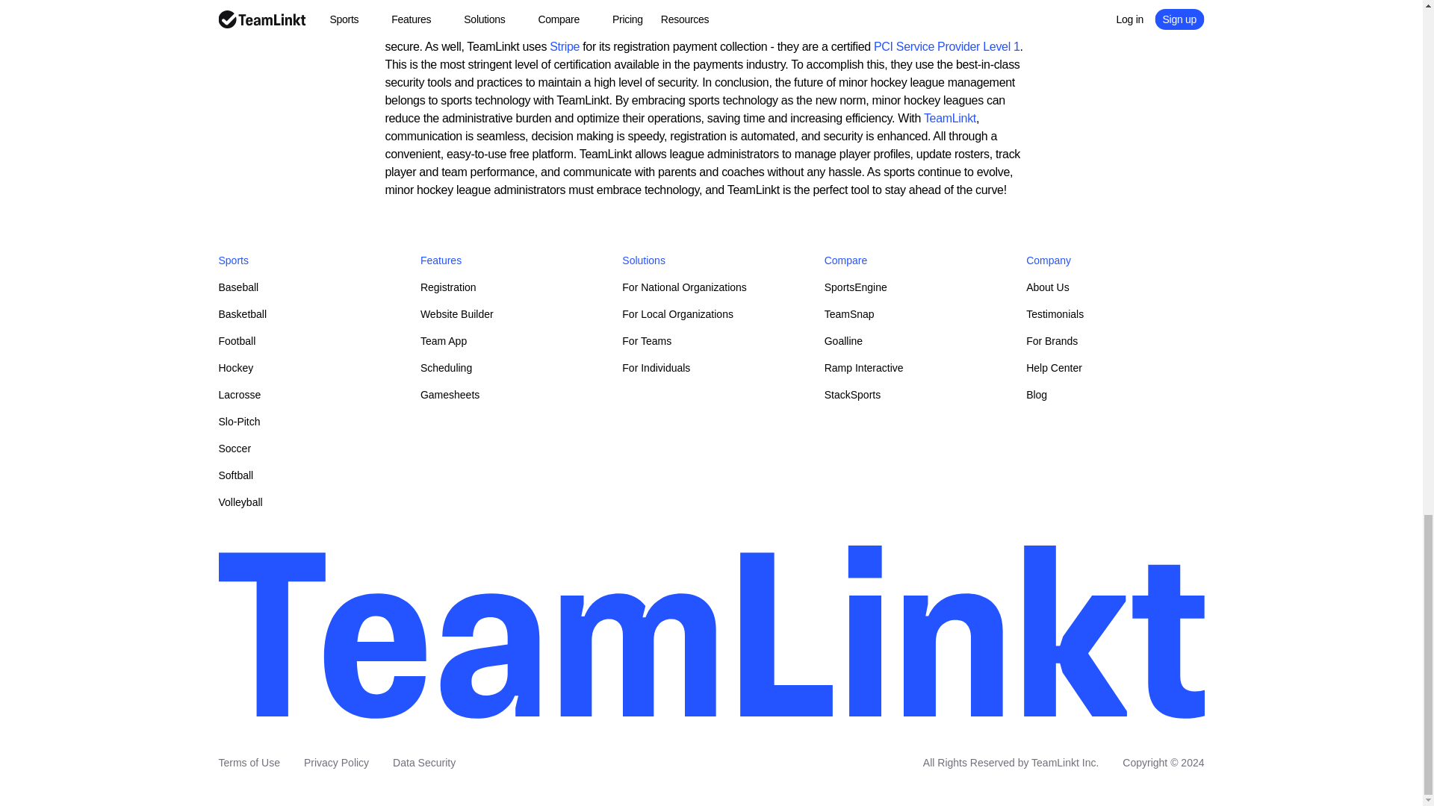 Image resolution: width=1434 pixels, height=806 pixels. Describe the element at coordinates (950, 118) in the screenshot. I see `TeamLinkt` at that location.